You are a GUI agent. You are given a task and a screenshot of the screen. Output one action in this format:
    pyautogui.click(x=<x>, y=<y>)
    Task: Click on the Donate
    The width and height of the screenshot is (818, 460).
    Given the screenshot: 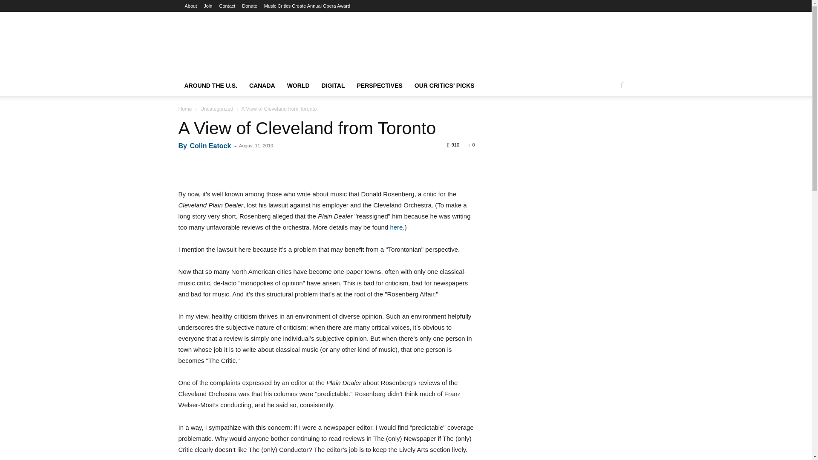 What is the action you would take?
    pyautogui.click(x=249, y=6)
    